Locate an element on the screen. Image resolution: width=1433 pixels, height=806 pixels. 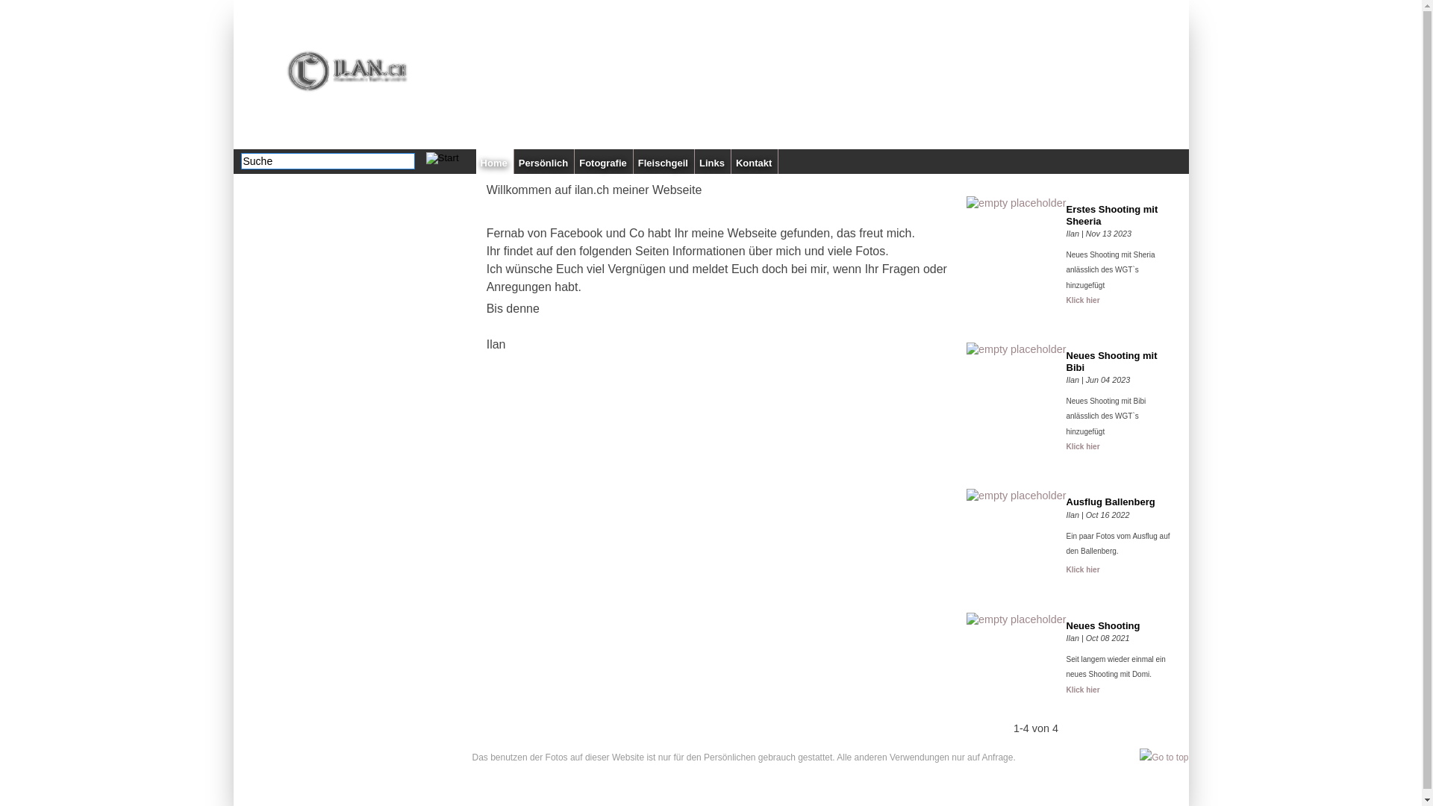
Erstes Shooting mit Sheeria is located at coordinates (1121, 215).